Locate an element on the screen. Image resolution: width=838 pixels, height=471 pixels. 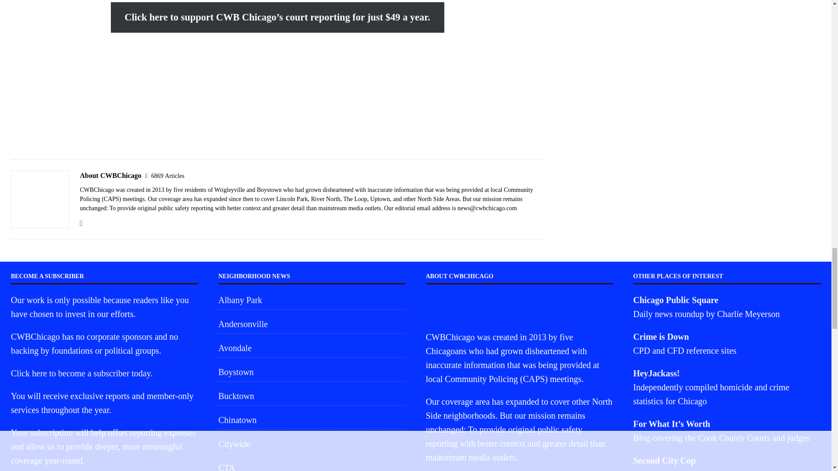
6869 Articles is located at coordinates (168, 176).